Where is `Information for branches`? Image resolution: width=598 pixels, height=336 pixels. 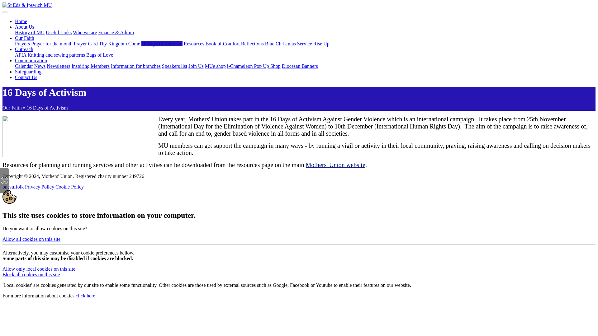
Information for branches is located at coordinates (136, 66).